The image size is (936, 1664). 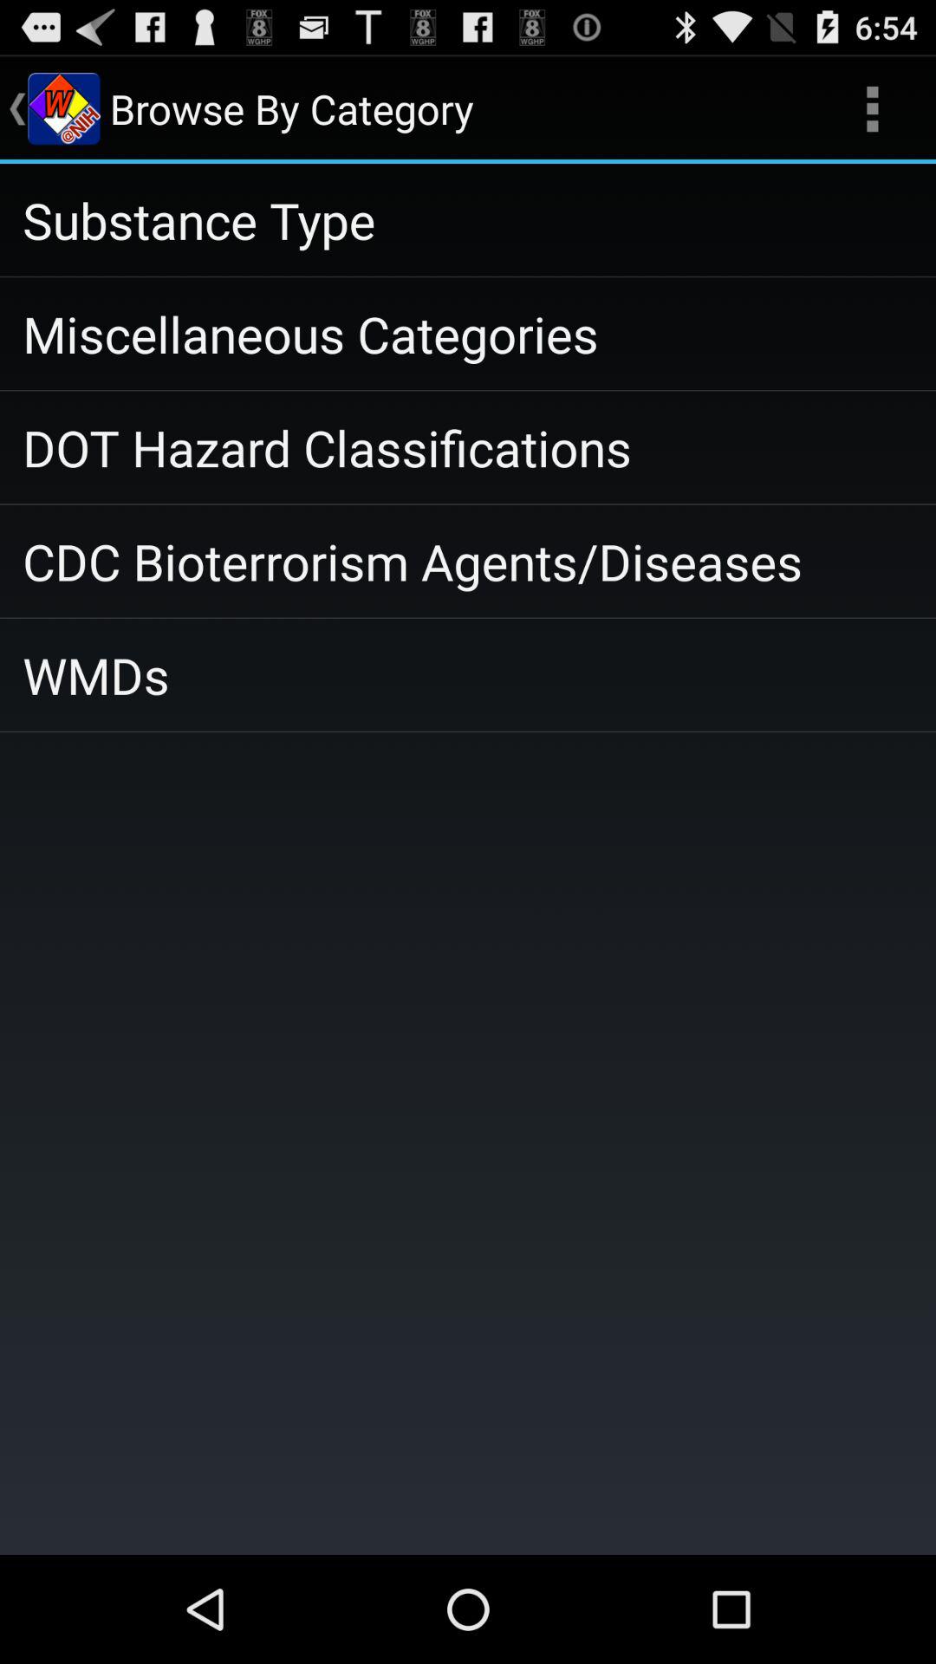 What do you see at coordinates (468, 447) in the screenshot?
I see `select the icon below miscellaneous categories icon` at bounding box center [468, 447].